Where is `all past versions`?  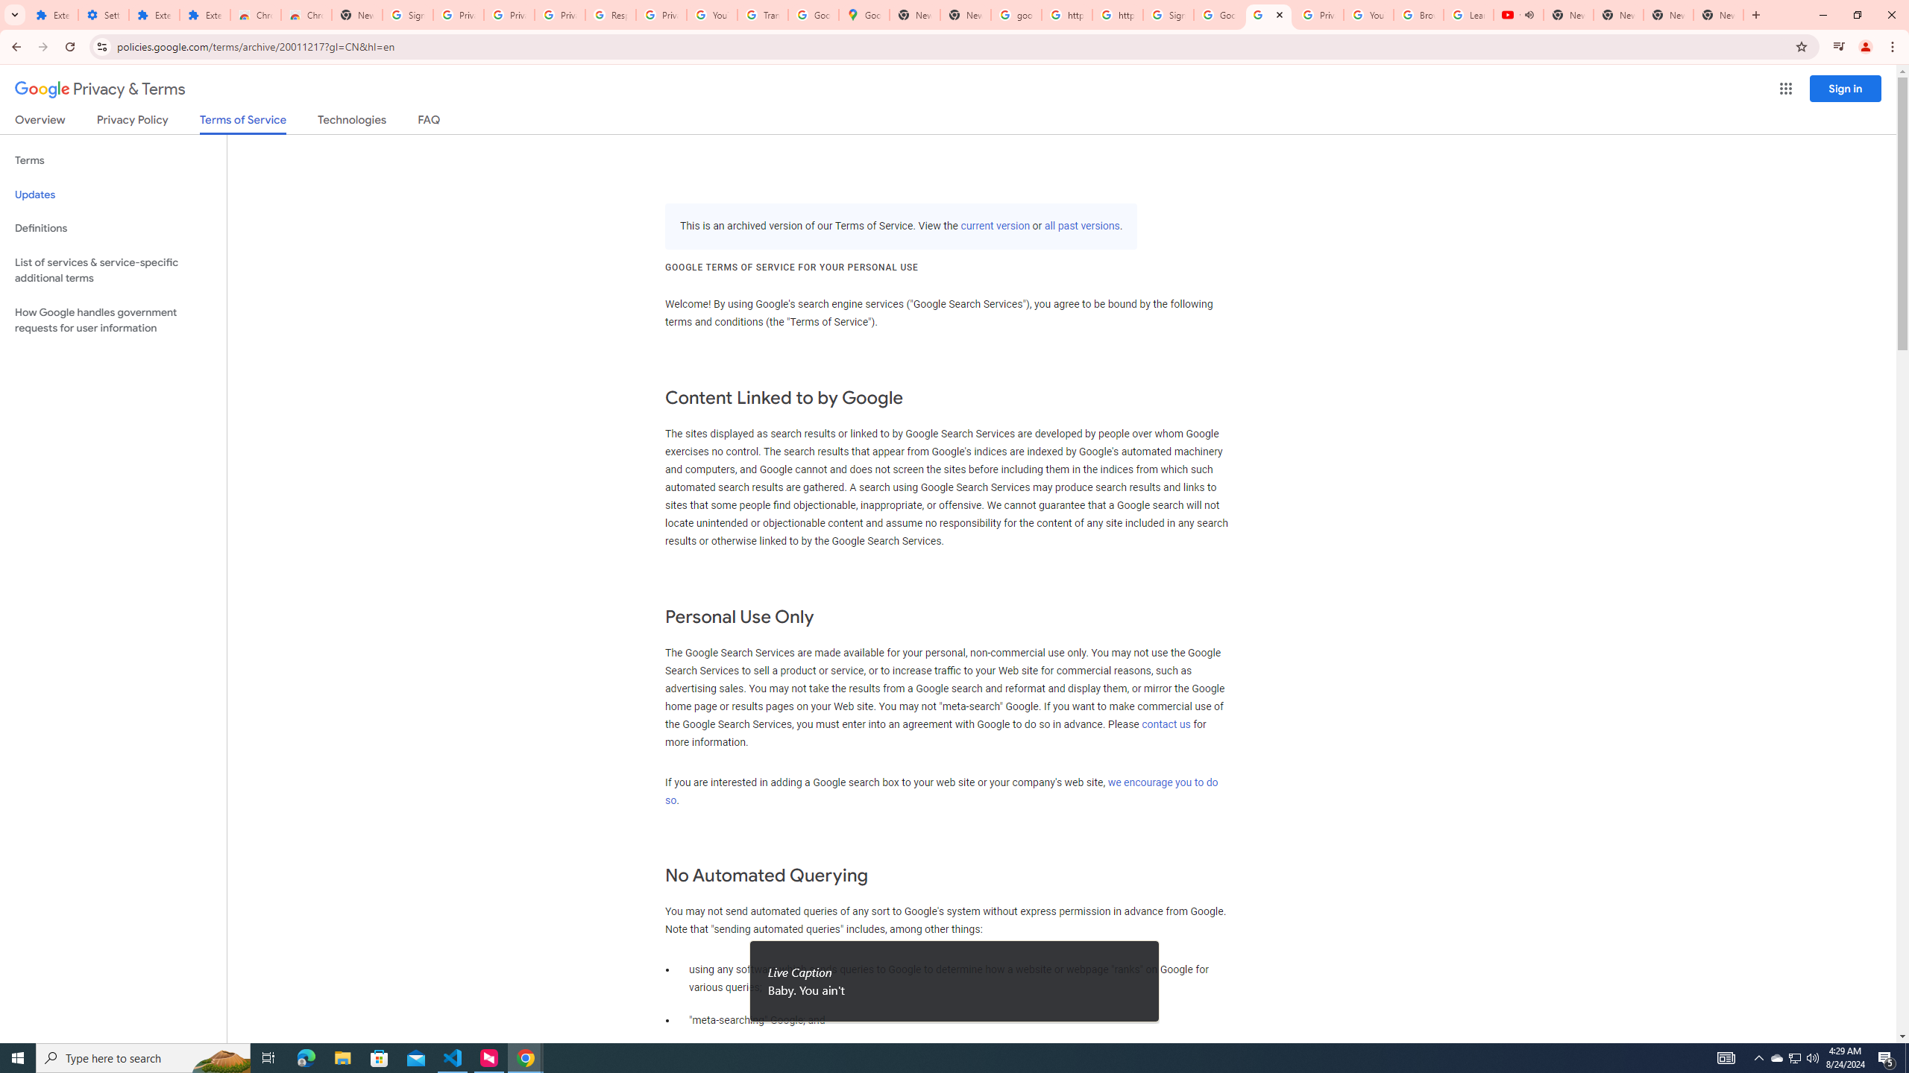
all past versions is located at coordinates (1082, 227).